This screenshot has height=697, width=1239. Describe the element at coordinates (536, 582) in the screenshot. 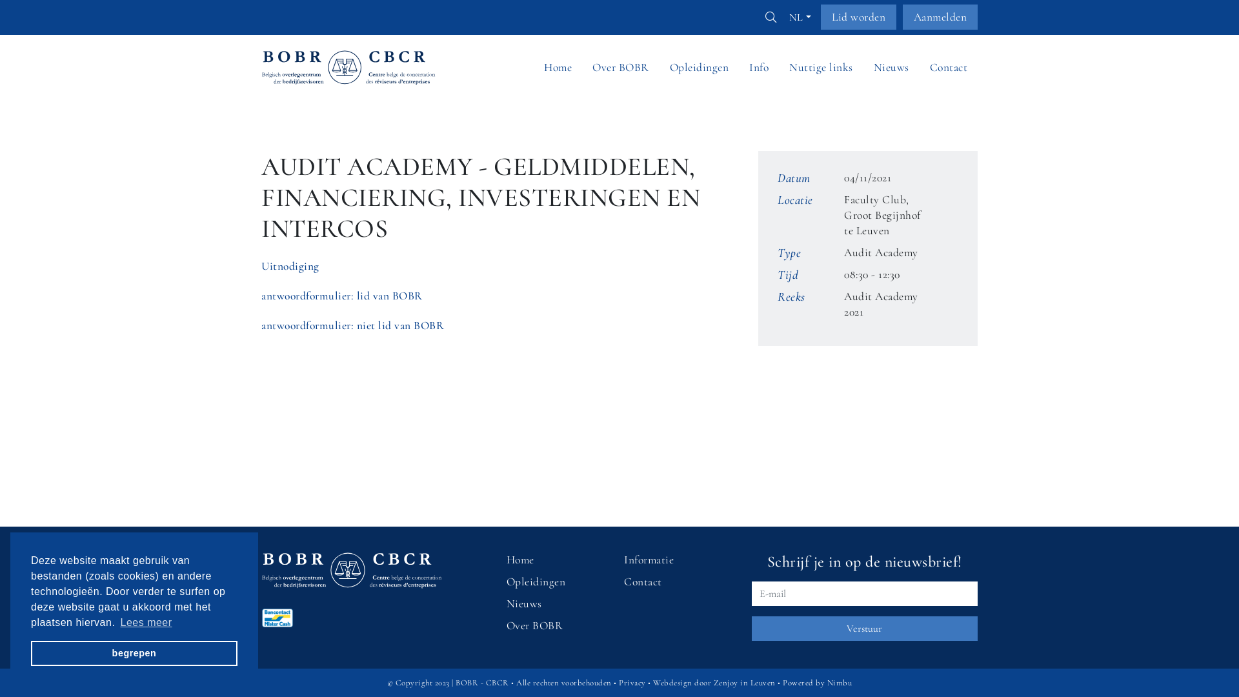

I see `Opleidingen` at that location.